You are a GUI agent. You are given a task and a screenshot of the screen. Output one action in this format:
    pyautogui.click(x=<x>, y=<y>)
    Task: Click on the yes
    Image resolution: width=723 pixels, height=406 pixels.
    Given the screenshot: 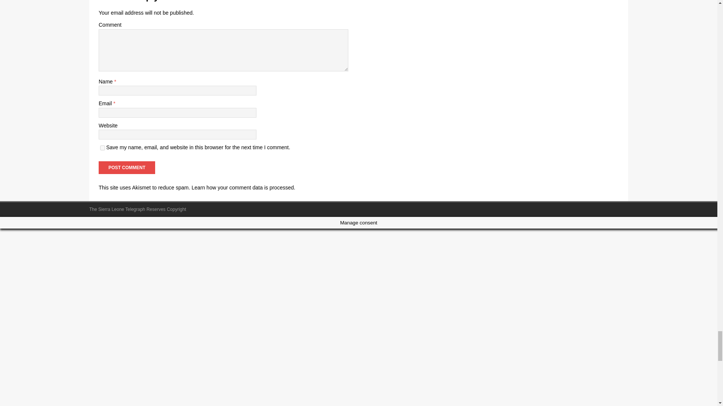 What is the action you would take?
    pyautogui.click(x=102, y=147)
    